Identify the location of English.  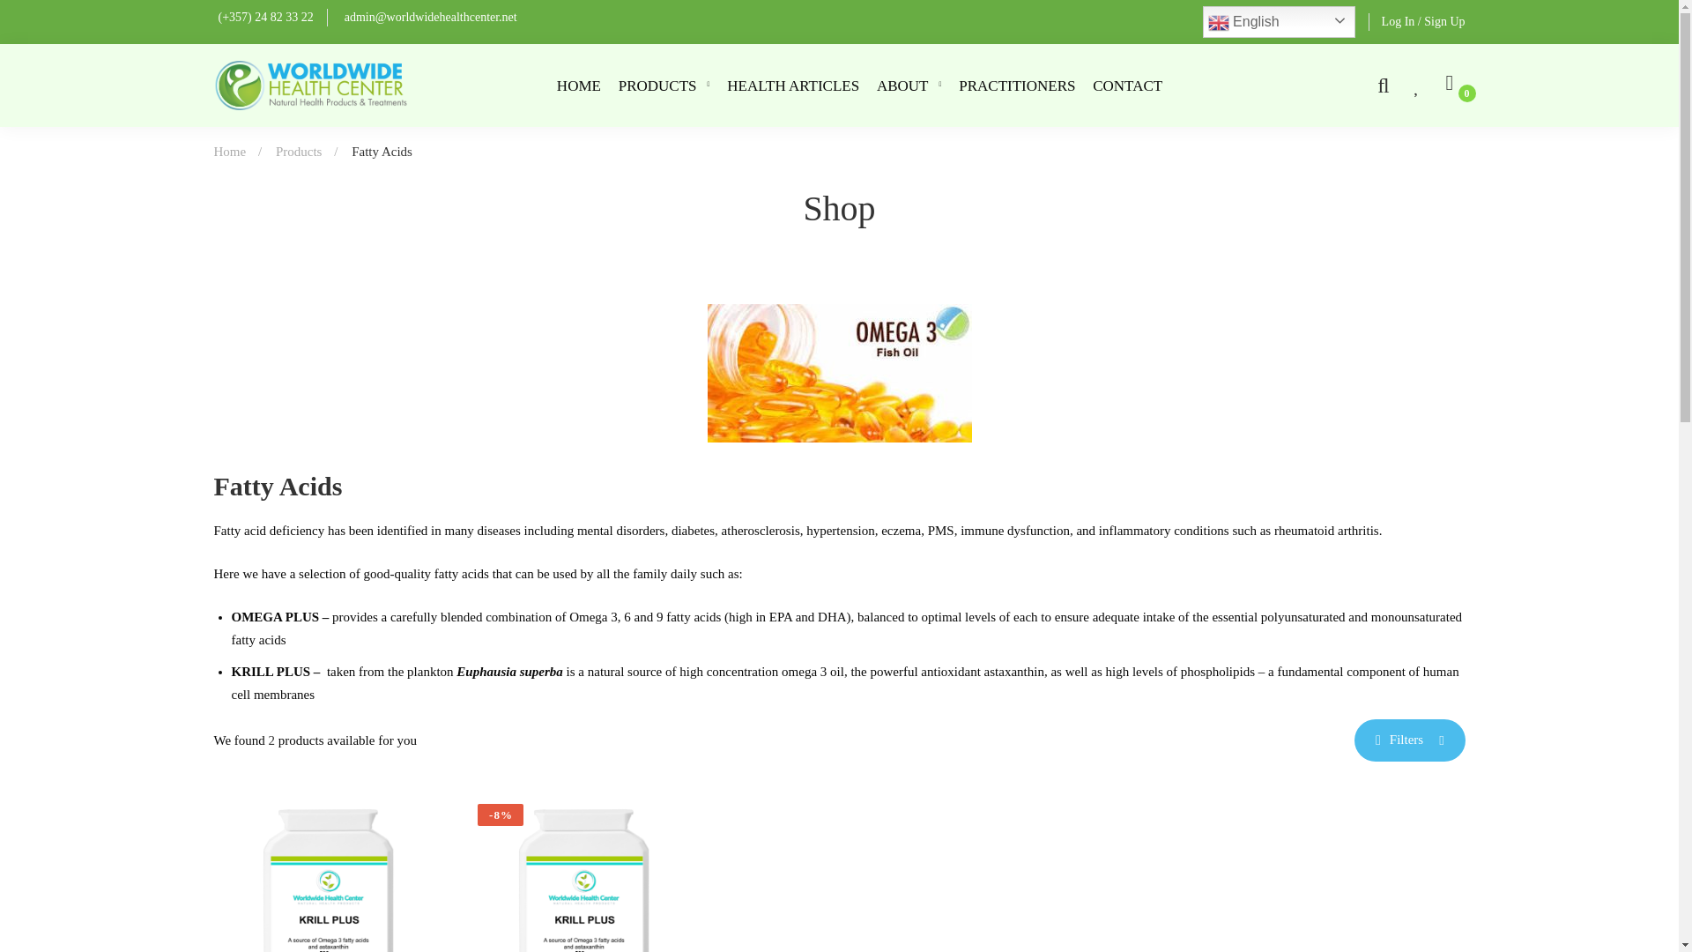
(1279, 21).